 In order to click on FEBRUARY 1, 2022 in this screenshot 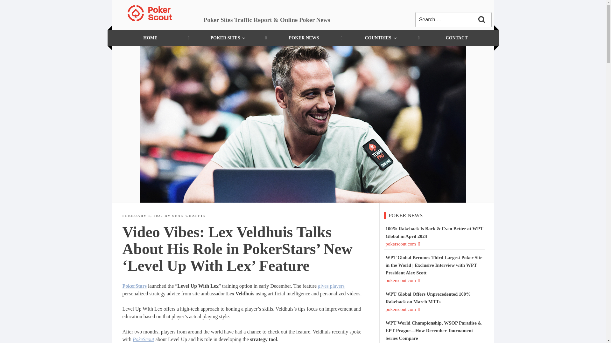, I will do `click(143, 215)`.